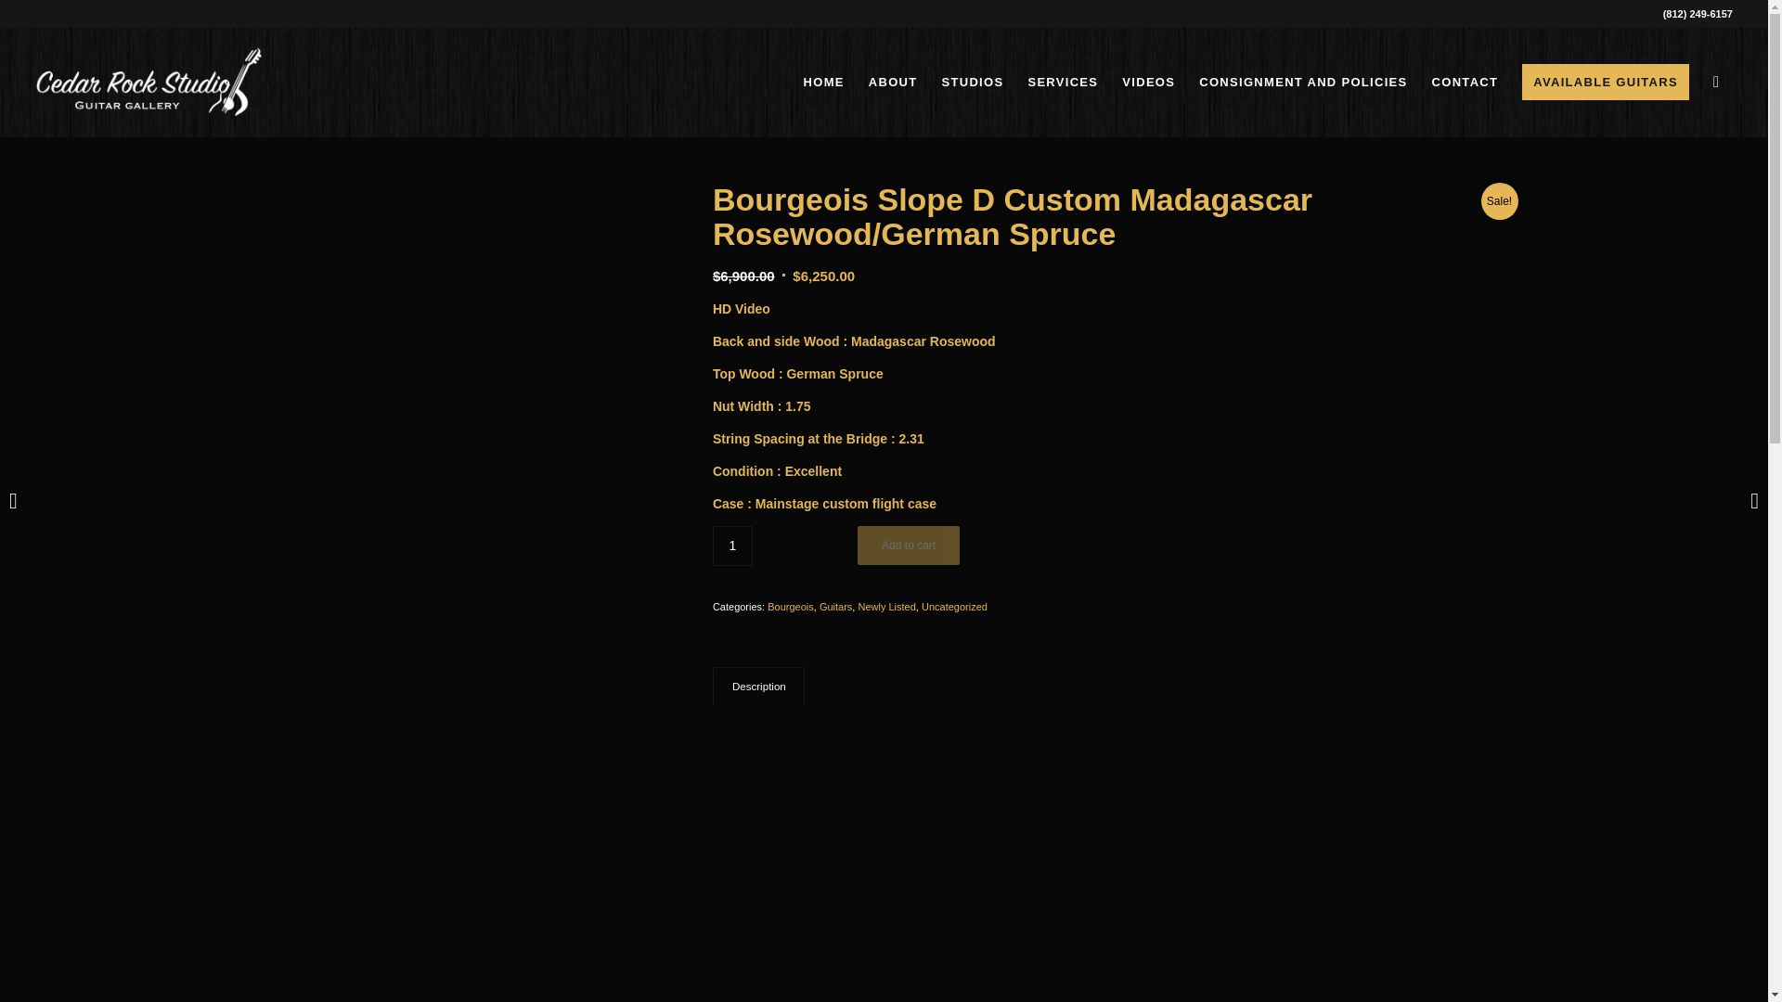 The height and width of the screenshot is (1002, 1782). Describe the element at coordinates (1606, 82) in the screenshot. I see `AVAILABLE GUITARS` at that location.